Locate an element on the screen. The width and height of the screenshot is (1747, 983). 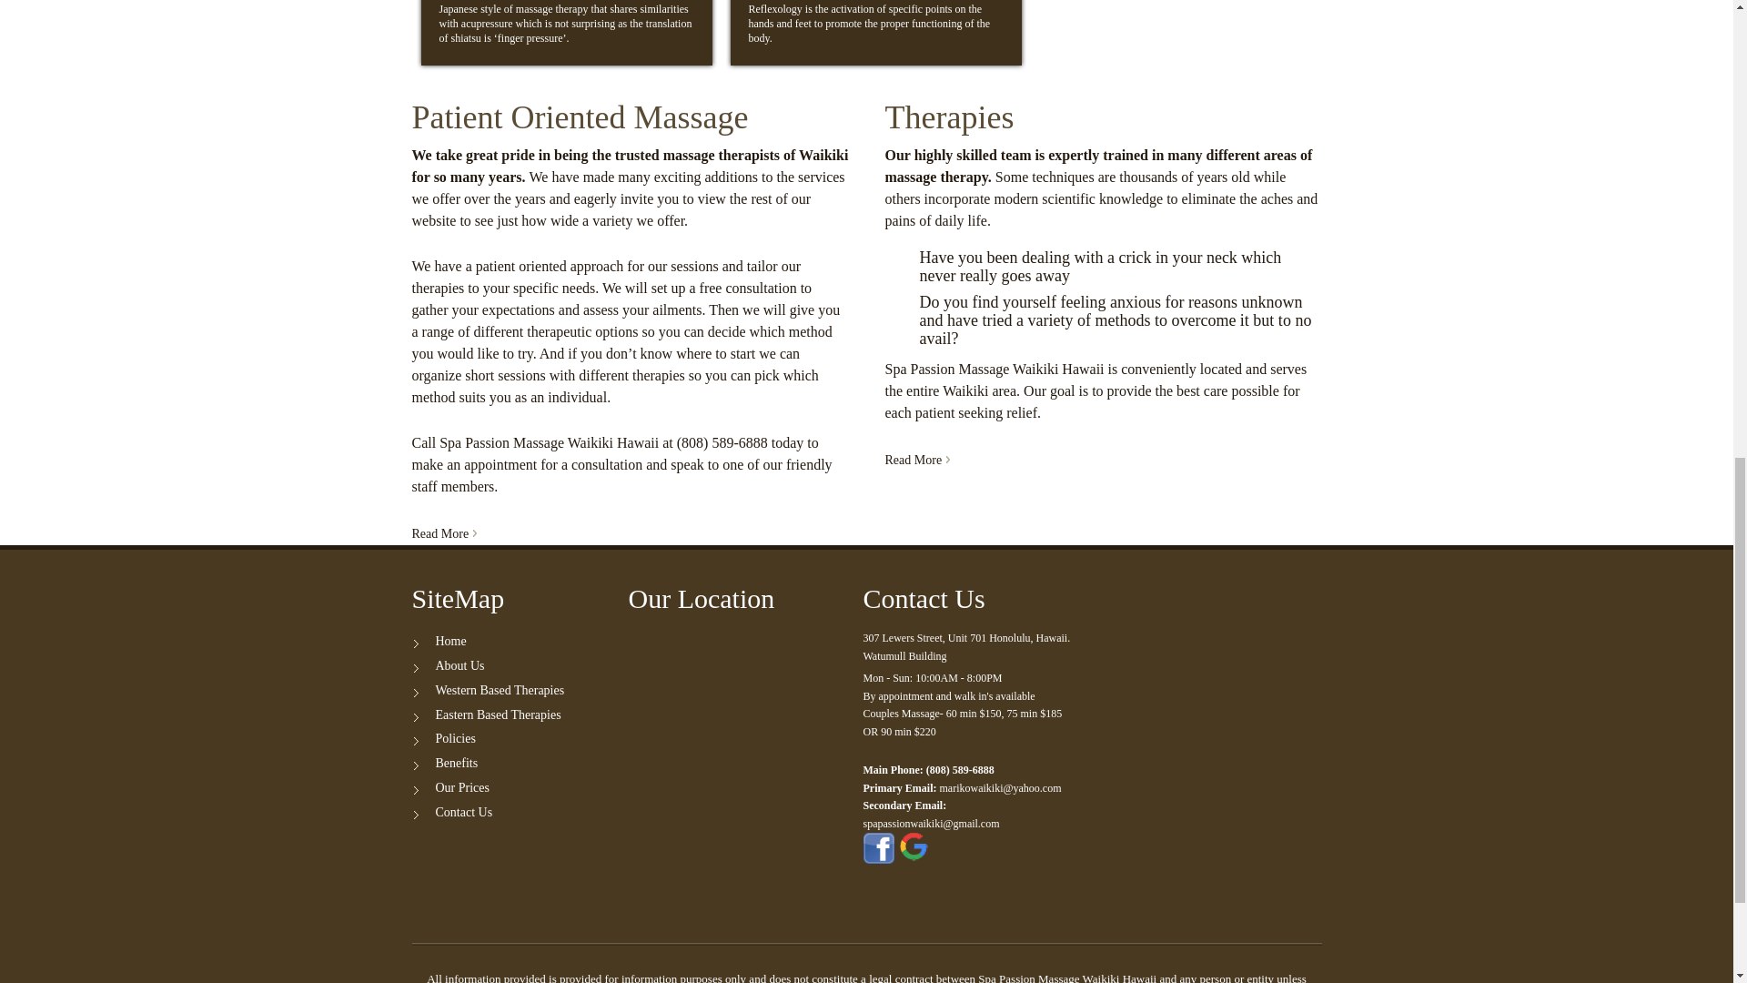
About Spa Passion Massage Waikiki Hawaii is located at coordinates (444, 533).